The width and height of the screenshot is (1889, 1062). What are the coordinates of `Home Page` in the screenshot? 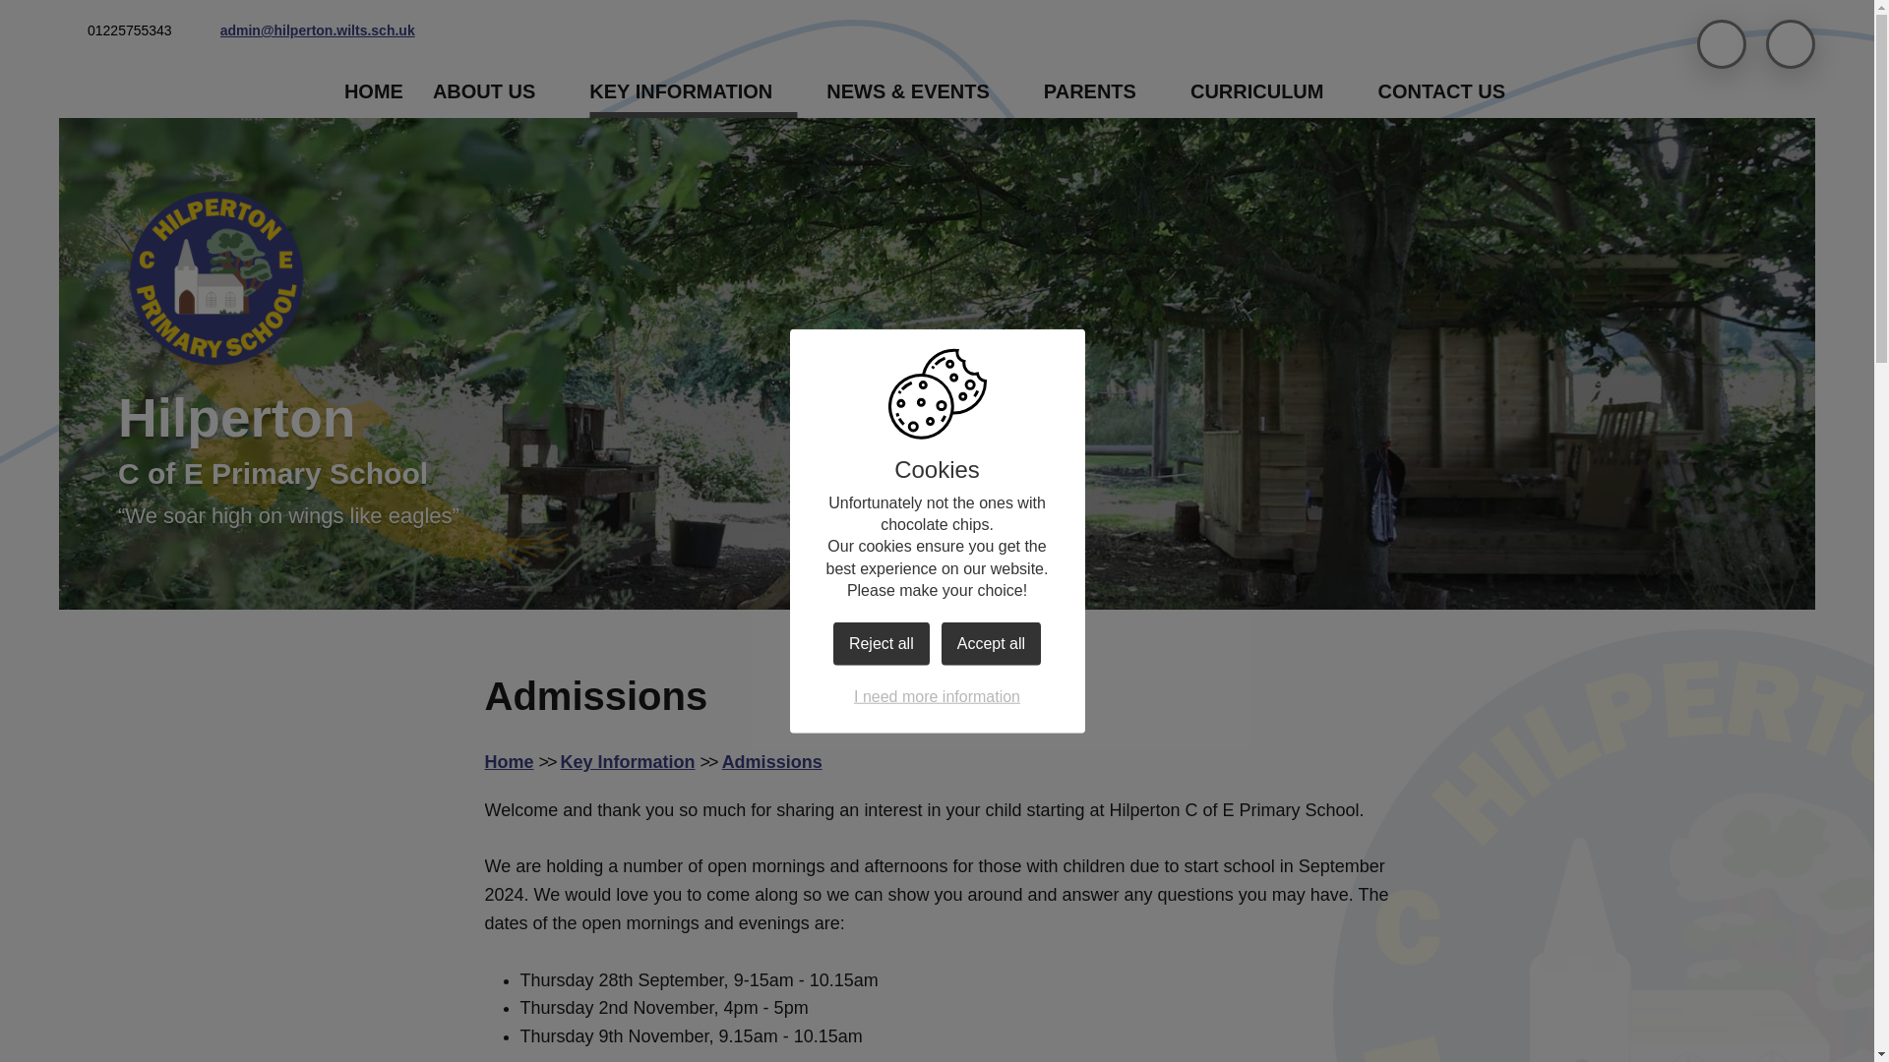 It's located at (216, 285).